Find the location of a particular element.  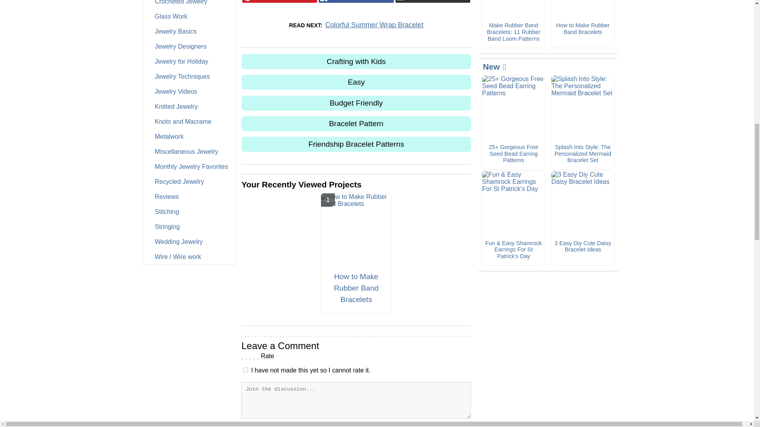

Email is located at coordinates (433, 1).